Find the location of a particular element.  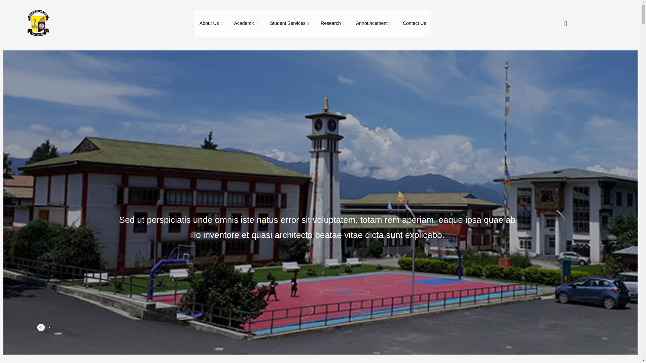

Research is located at coordinates (333, 24).